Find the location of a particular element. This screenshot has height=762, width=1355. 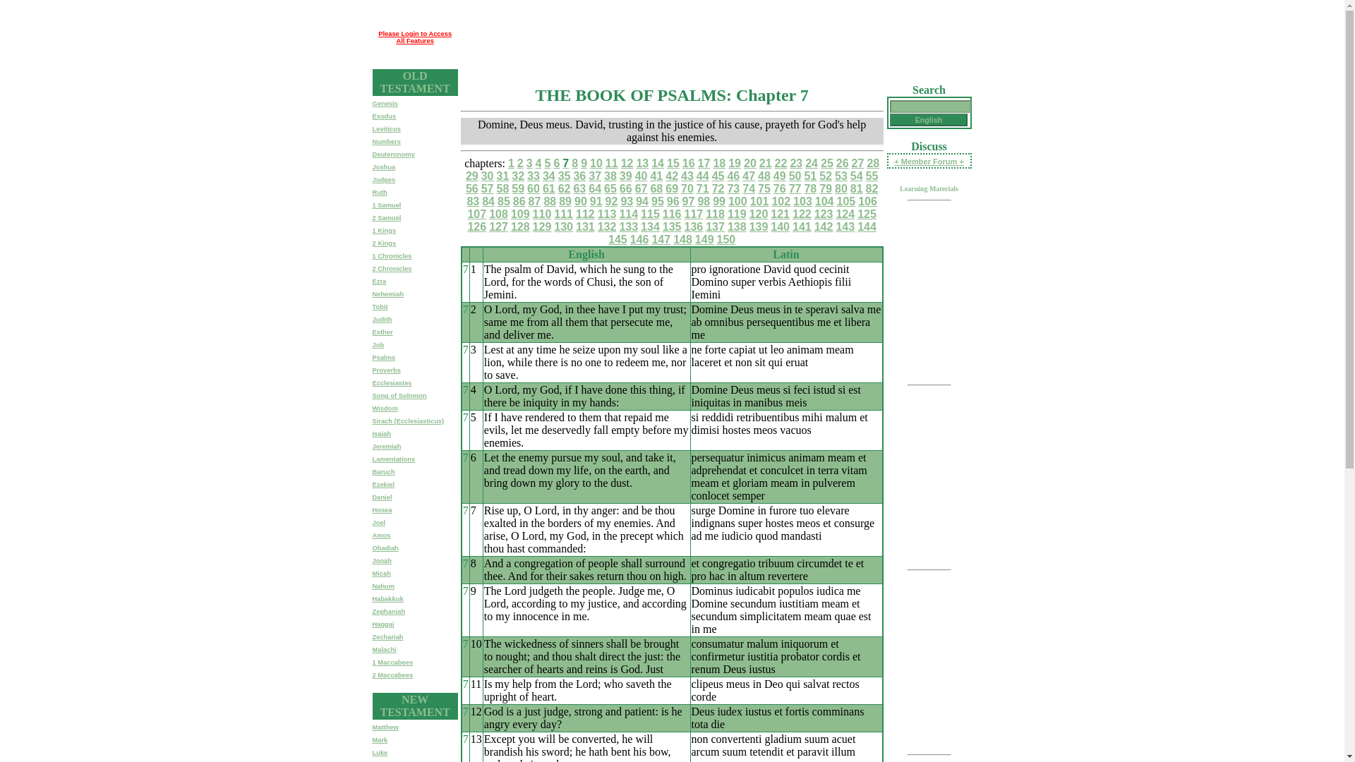

Wisdom is located at coordinates (385, 408).